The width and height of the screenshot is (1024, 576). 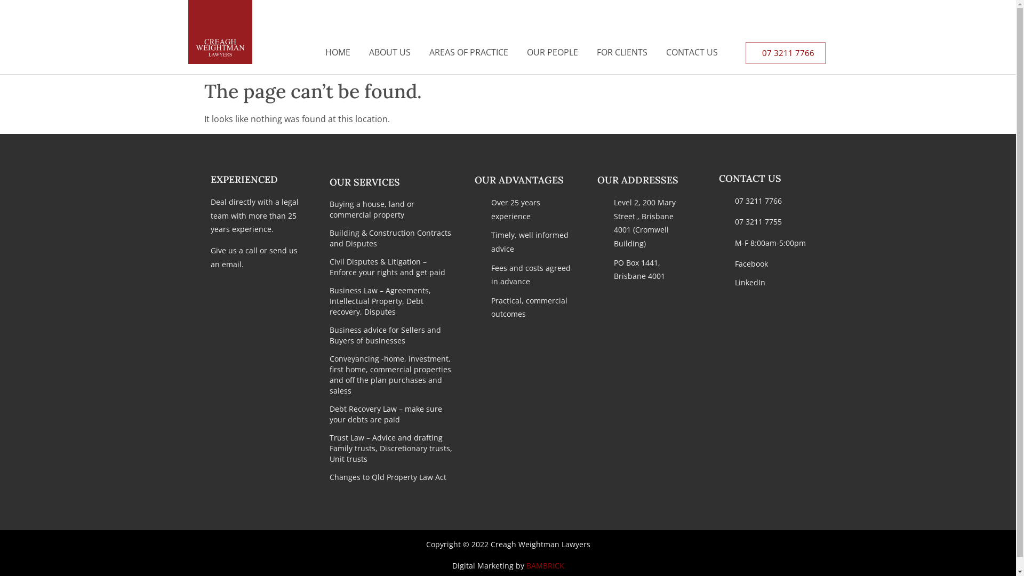 I want to click on HOME, so click(x=338, y=52).